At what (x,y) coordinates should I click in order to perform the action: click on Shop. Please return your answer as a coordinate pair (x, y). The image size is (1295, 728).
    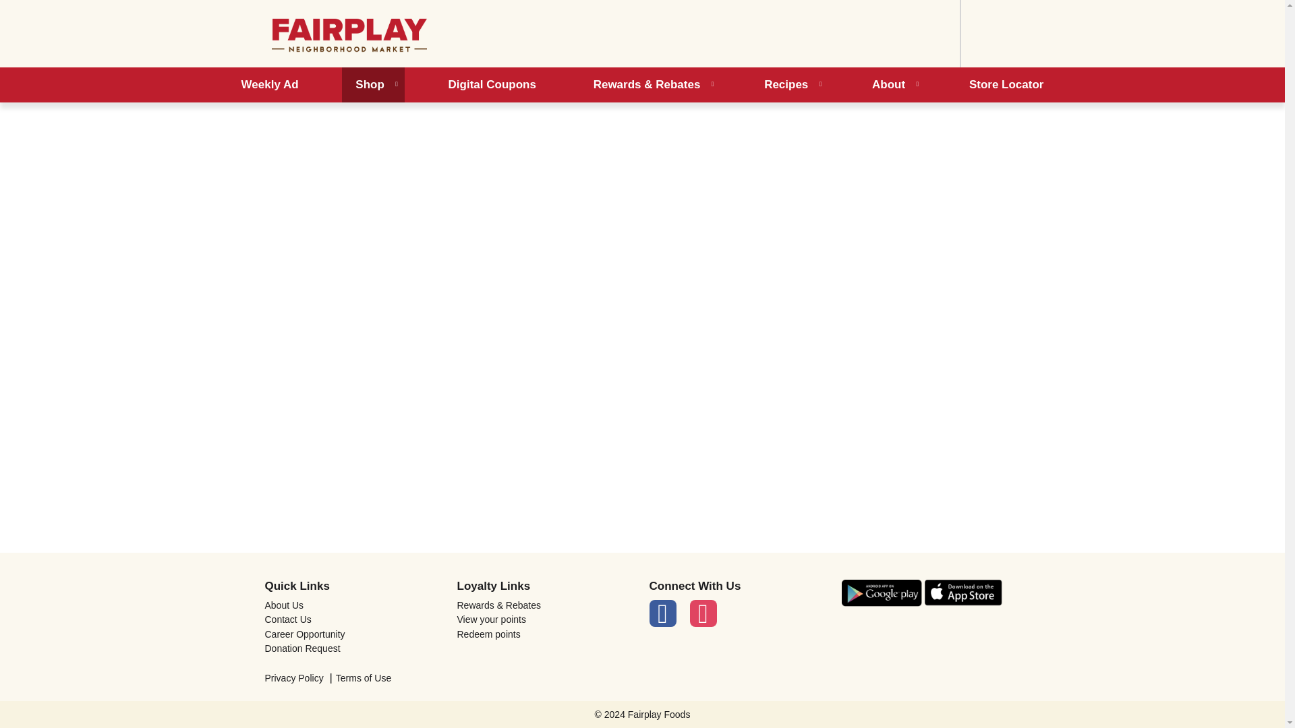
    Looking at the image, I should click on (372, 85).